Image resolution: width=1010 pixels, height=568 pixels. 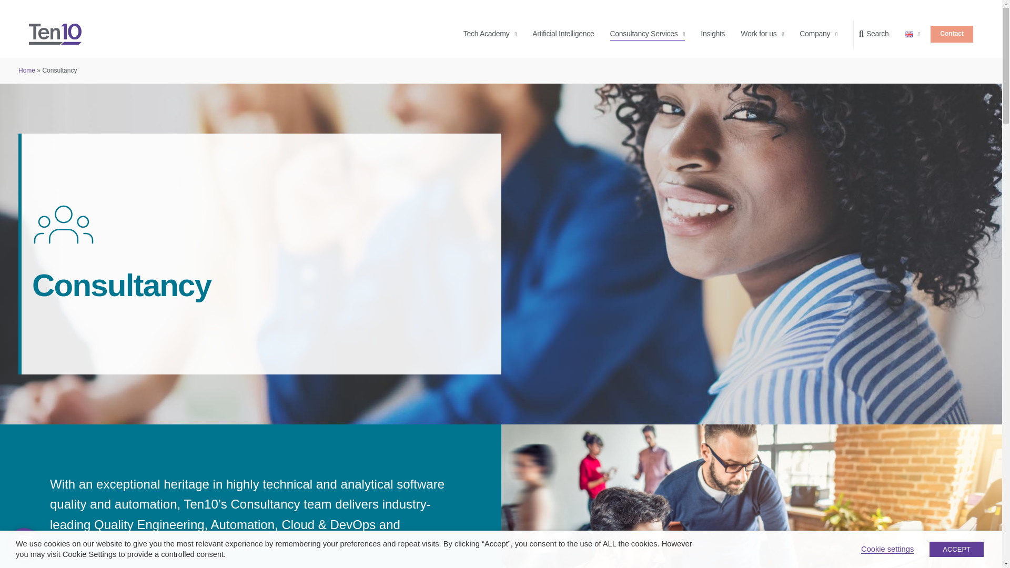 I want to click on Contact, so click(x=952, y=34).